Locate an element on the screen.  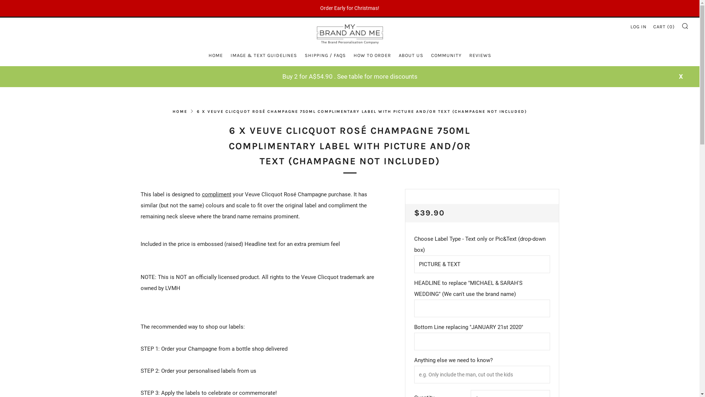
HOME is located at coordinates (180, 112).